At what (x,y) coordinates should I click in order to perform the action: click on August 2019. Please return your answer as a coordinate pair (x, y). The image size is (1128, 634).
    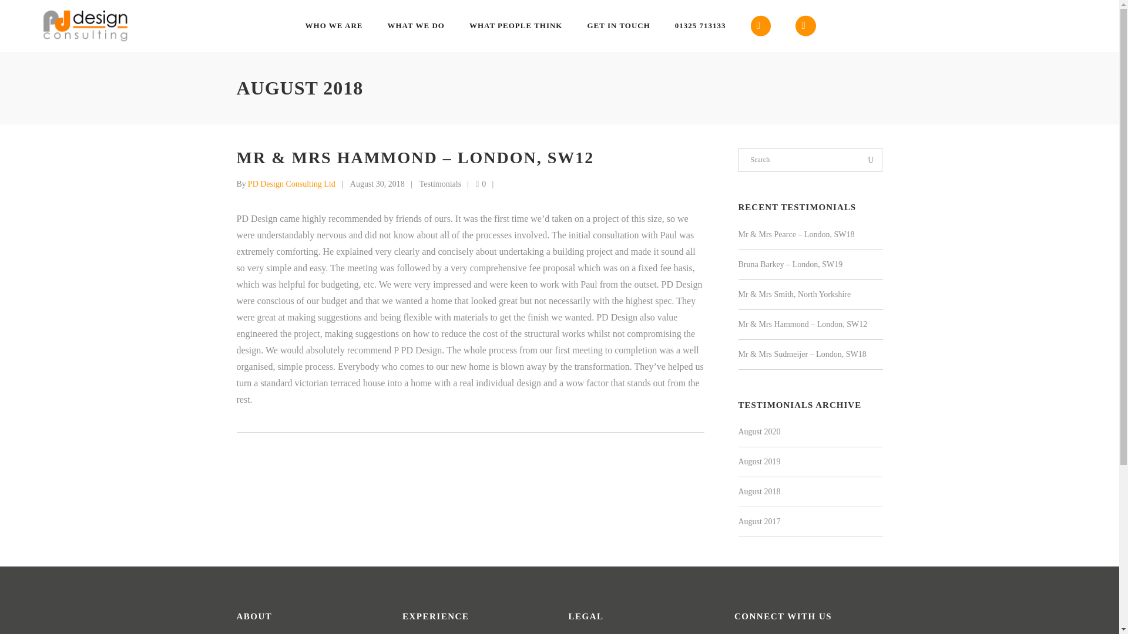
    Looking at the image, I should click on (759, 461).